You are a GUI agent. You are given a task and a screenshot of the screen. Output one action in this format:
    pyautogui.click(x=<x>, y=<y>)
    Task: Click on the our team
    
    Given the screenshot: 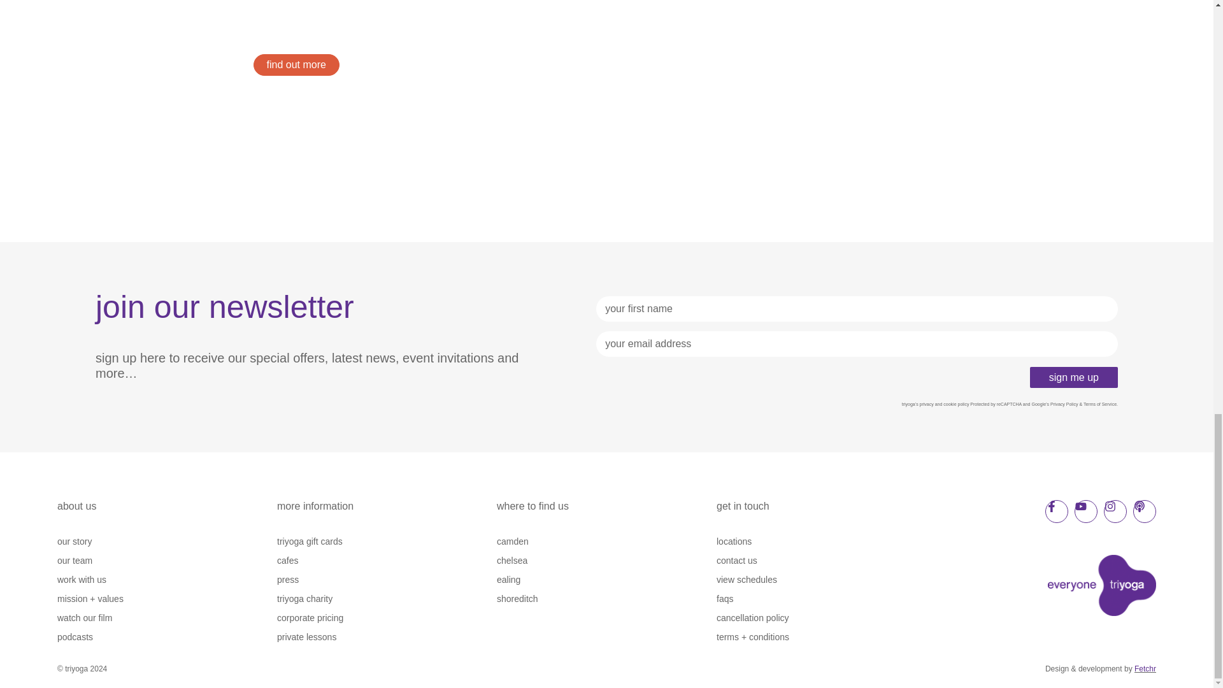 What is the action you would take?
    pyautogui.click(x=167, y=561)
    